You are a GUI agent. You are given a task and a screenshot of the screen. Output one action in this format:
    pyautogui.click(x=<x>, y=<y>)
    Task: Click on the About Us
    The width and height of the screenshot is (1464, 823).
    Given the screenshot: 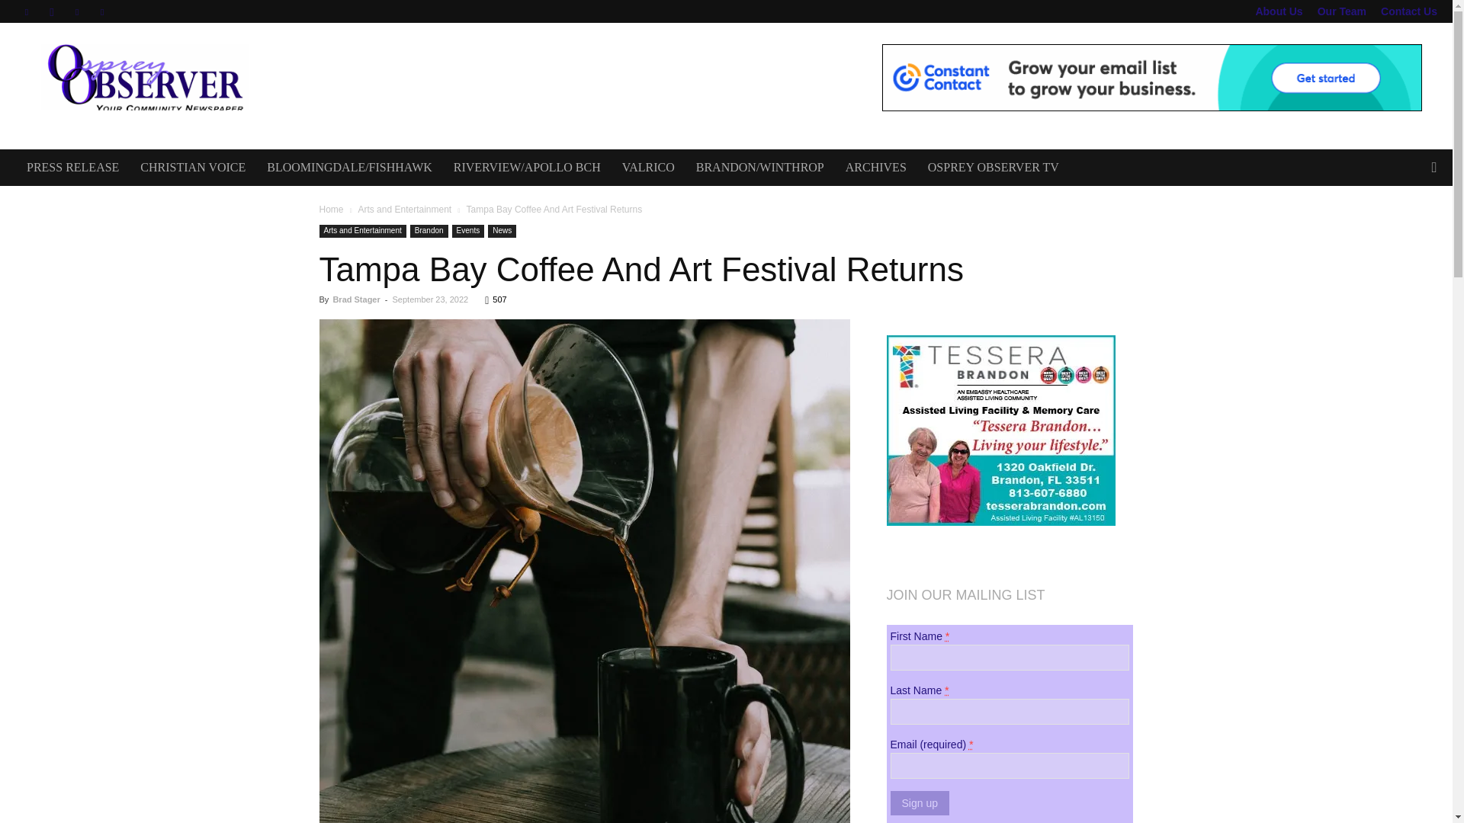 What is the action you would take?
    pyautogui.click(x=1278, y=11)
    